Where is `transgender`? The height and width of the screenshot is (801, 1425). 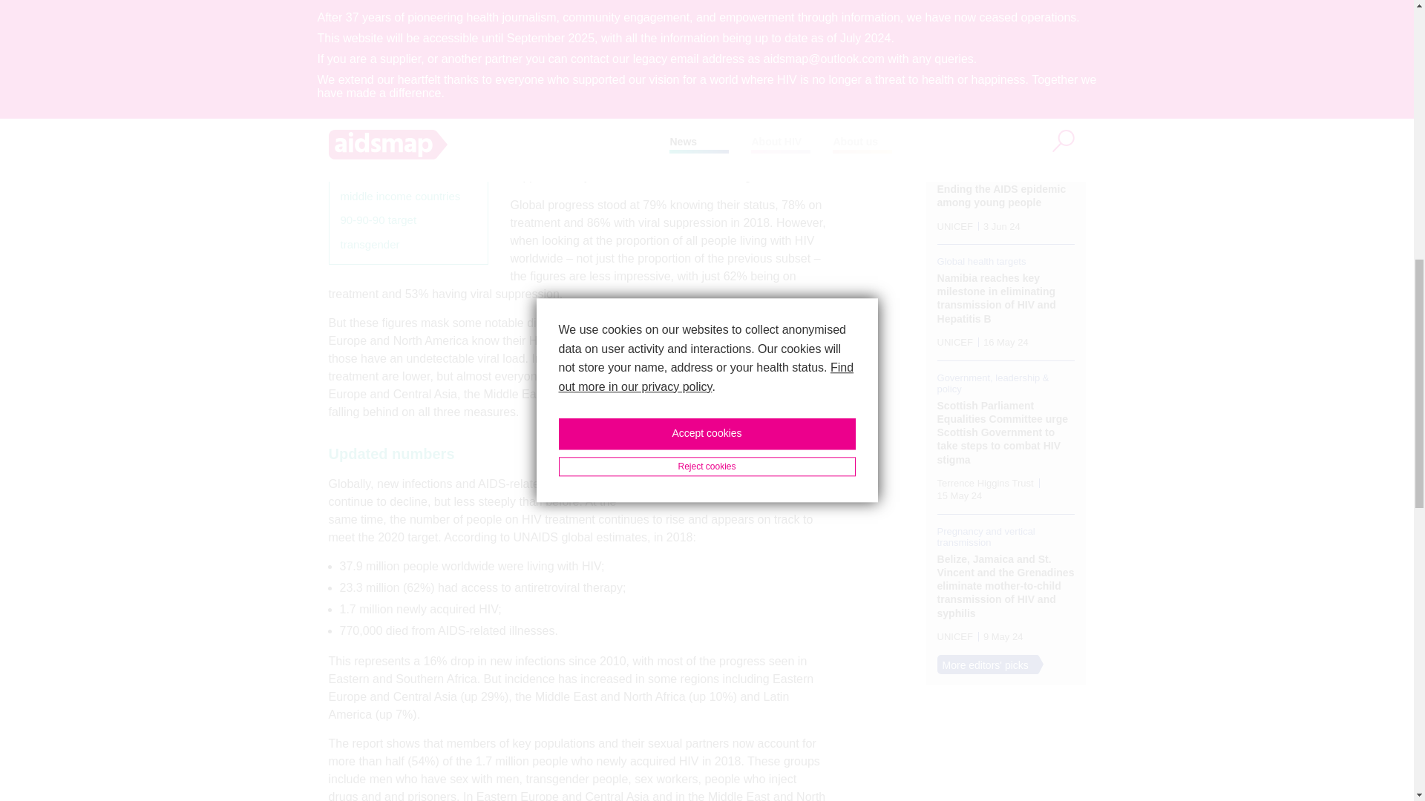 transgender is located at coordinates (370, 245).